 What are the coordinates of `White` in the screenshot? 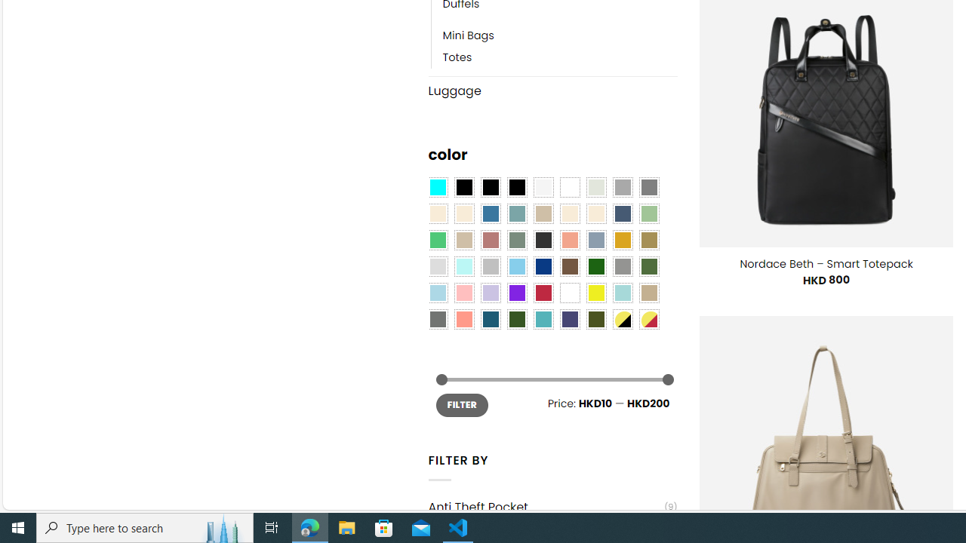 It's located at (570, 293).